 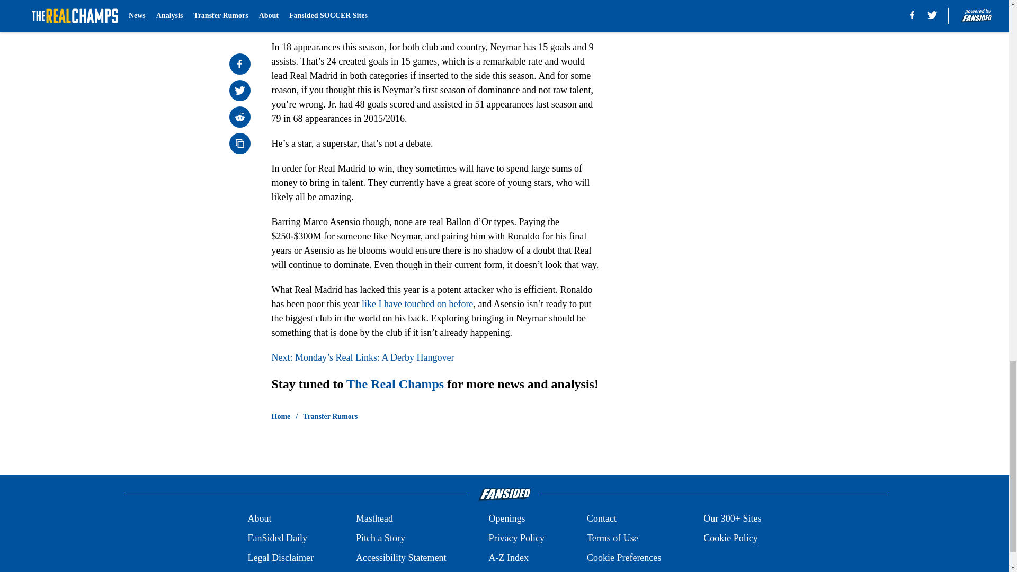 I want to click on FanSided Daily, so click(x=276, y=538).